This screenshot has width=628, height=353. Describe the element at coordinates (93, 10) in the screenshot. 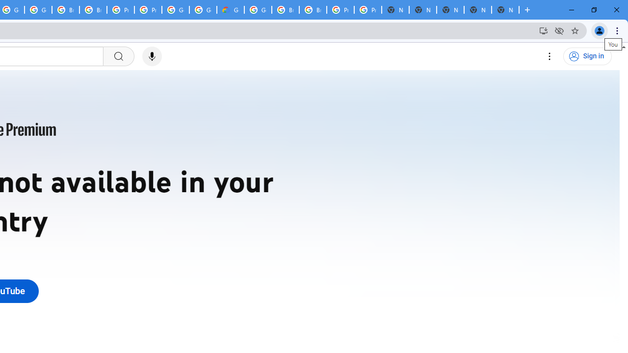

I see `Browse Chrome as a guest - Computer - Google Chrome Help` at that location.